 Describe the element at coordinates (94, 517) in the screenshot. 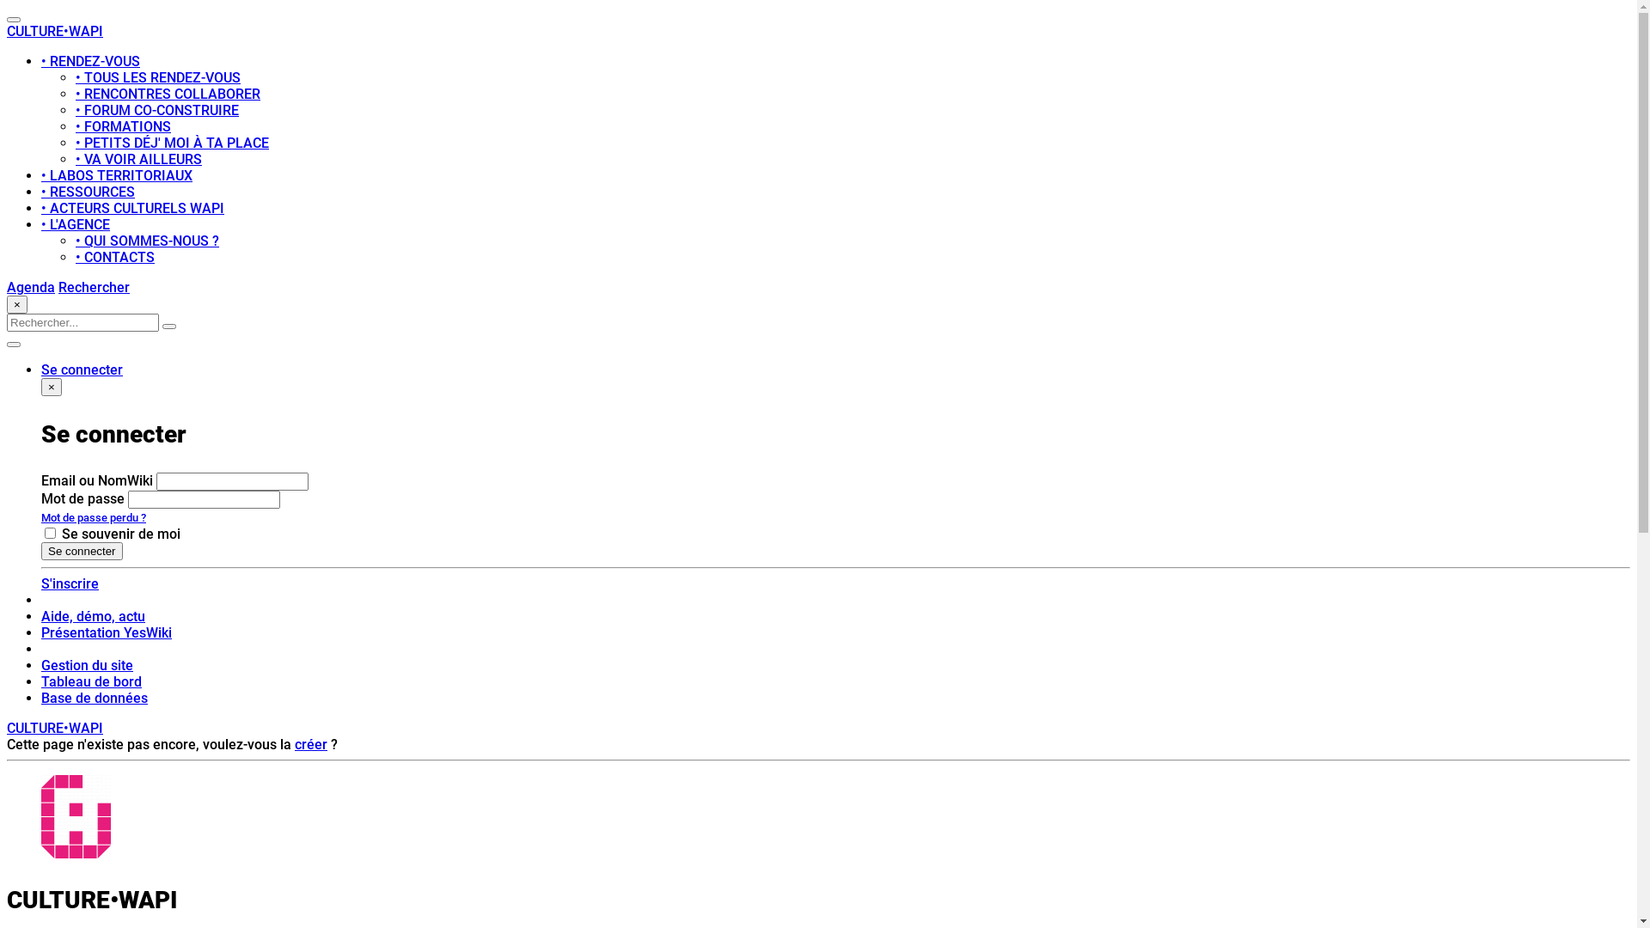

I see `Mot de passe perdu ?` at that location.